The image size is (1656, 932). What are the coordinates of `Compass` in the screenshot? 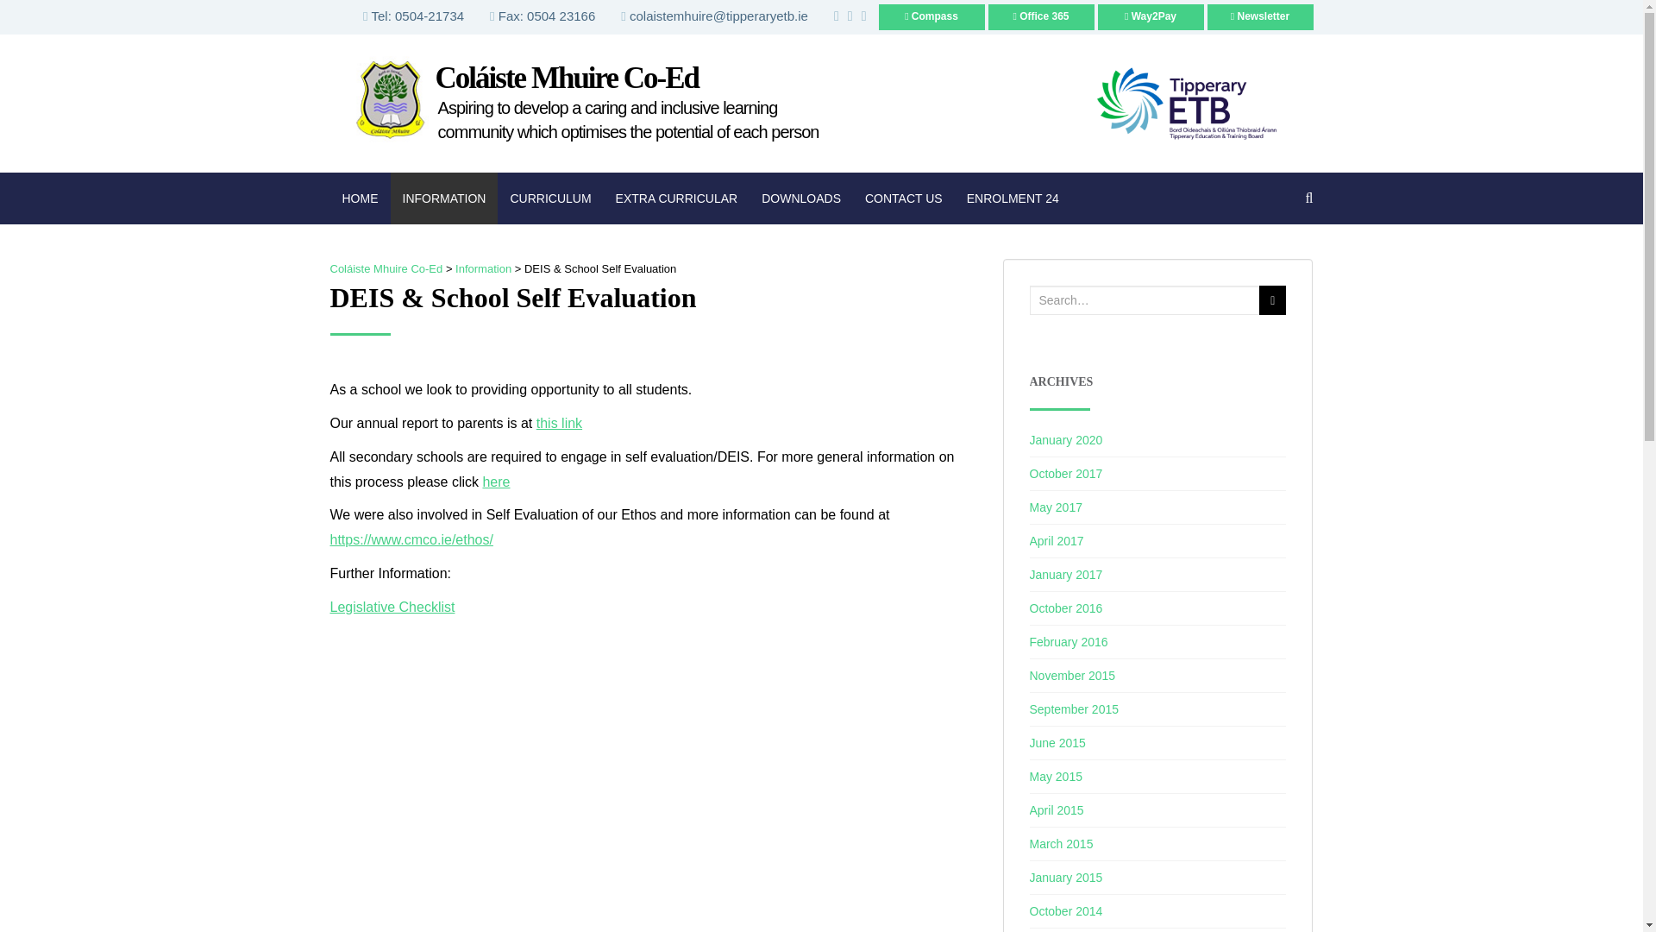 It's located at (930, 17).